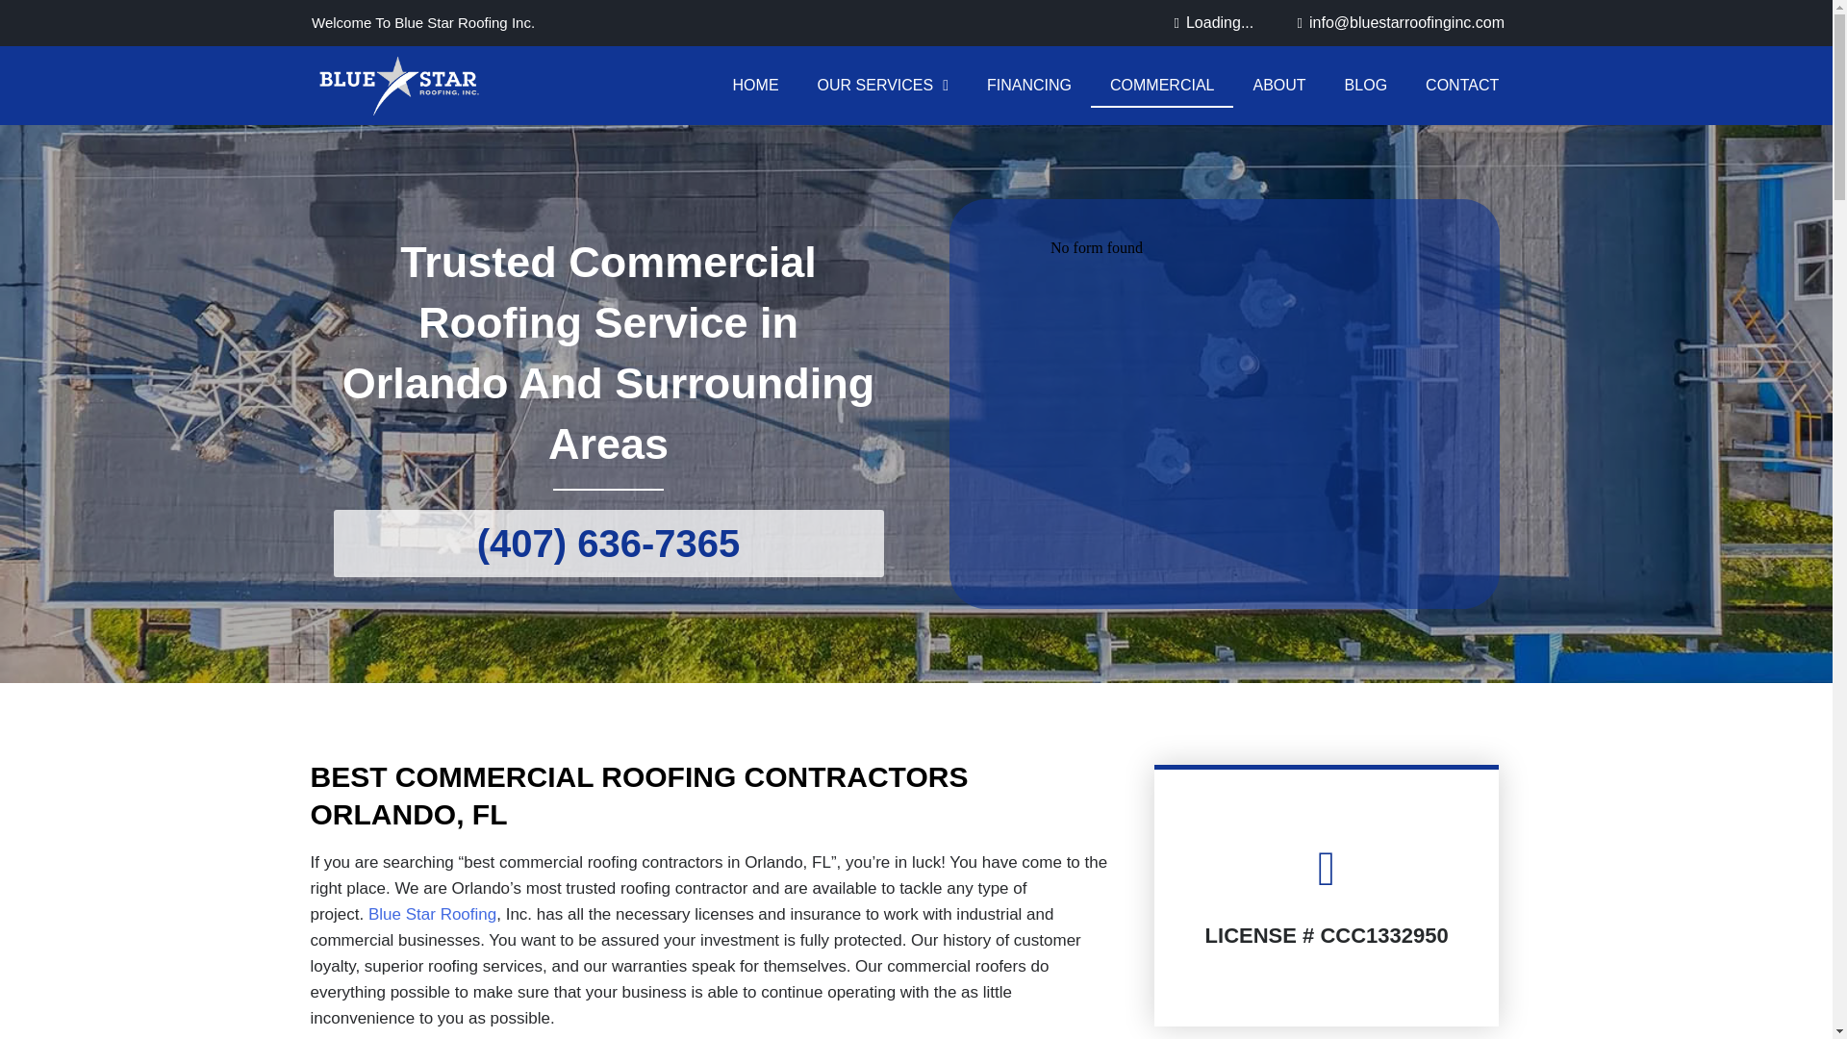 Image resolution: width=1847 pixels, height=1039 pixels. Describe the element at coordinates (1029, 85) in the screenshot. I see `FINANCING` at that location.